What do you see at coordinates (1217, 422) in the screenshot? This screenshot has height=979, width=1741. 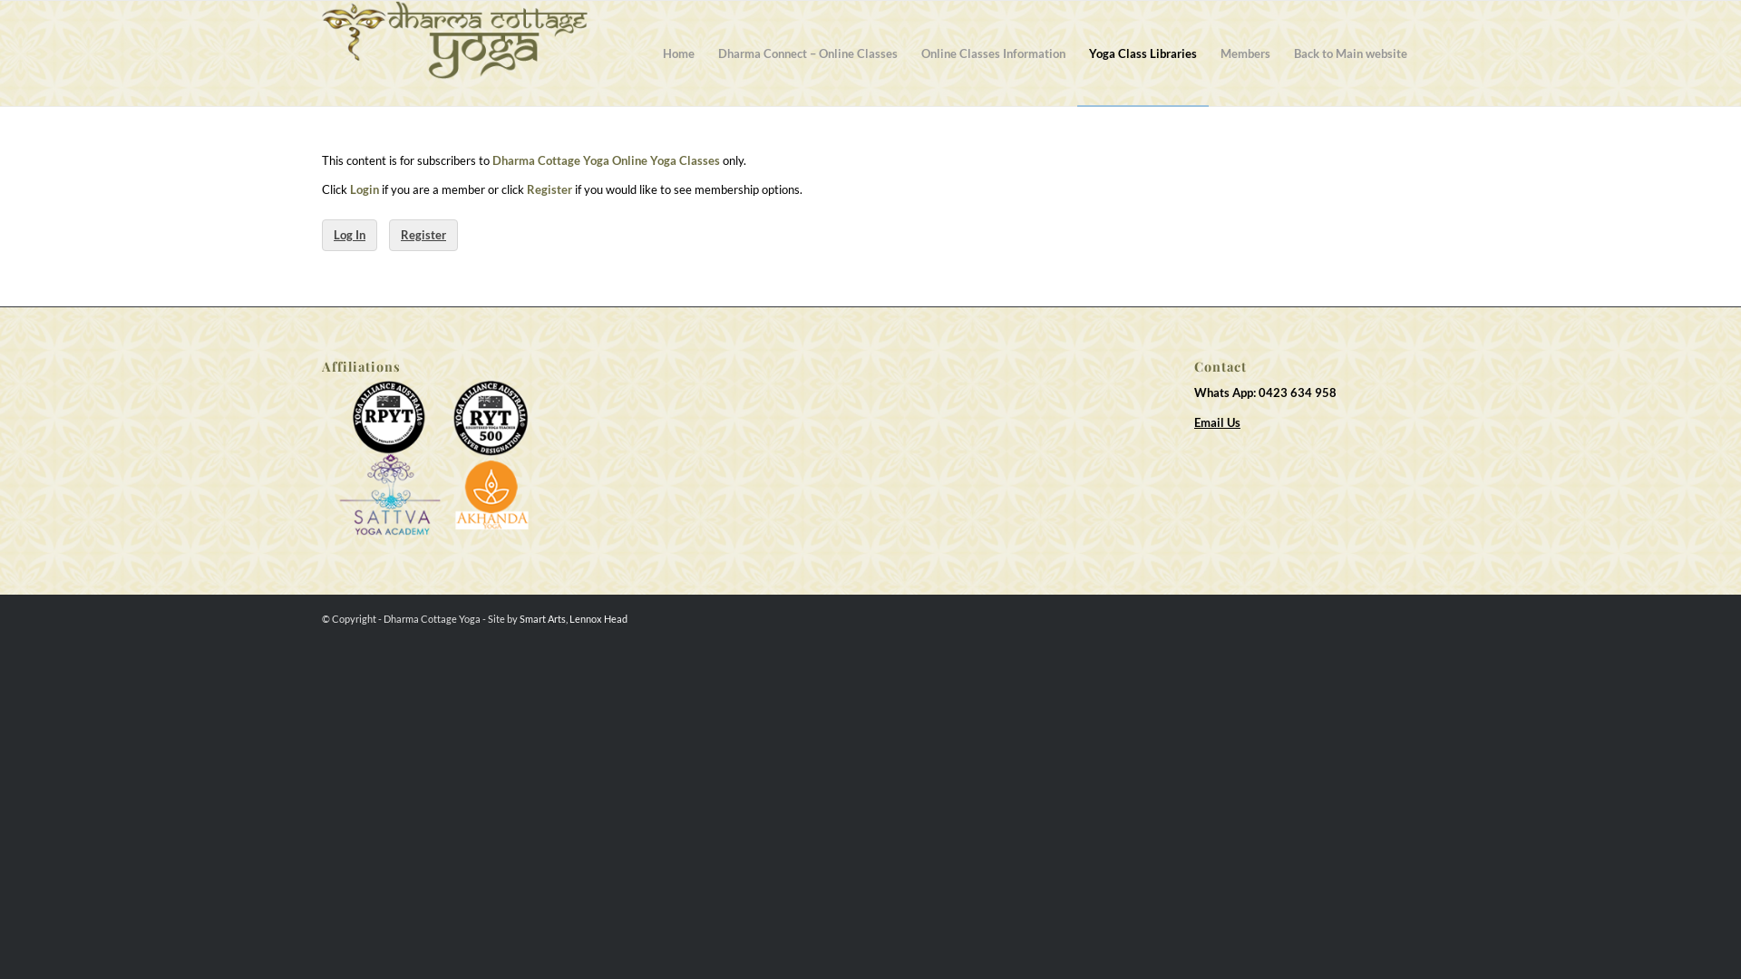 I see `Email Us` at bounding box center [1217, 422].